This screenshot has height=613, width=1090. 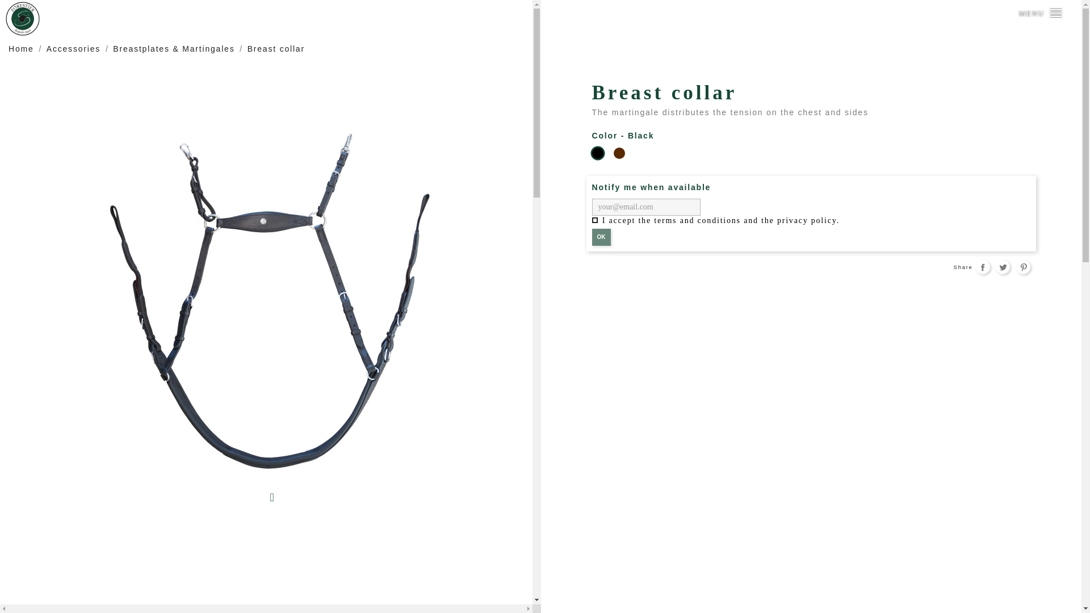 What do you see at coordinates (1003, 267) in the screenshot?
I see `Tweet` at bounding box center [1003, 267].